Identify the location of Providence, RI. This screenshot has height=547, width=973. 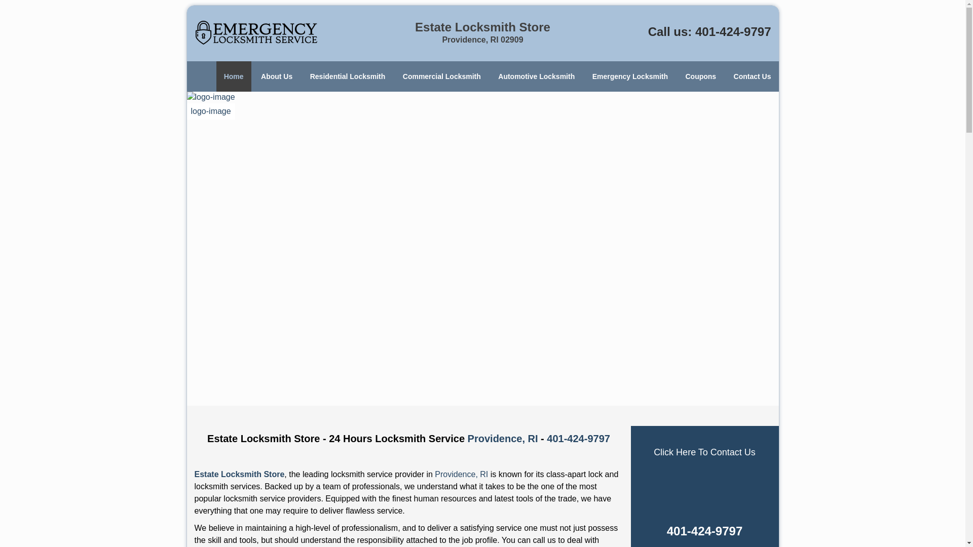
(461, 474).